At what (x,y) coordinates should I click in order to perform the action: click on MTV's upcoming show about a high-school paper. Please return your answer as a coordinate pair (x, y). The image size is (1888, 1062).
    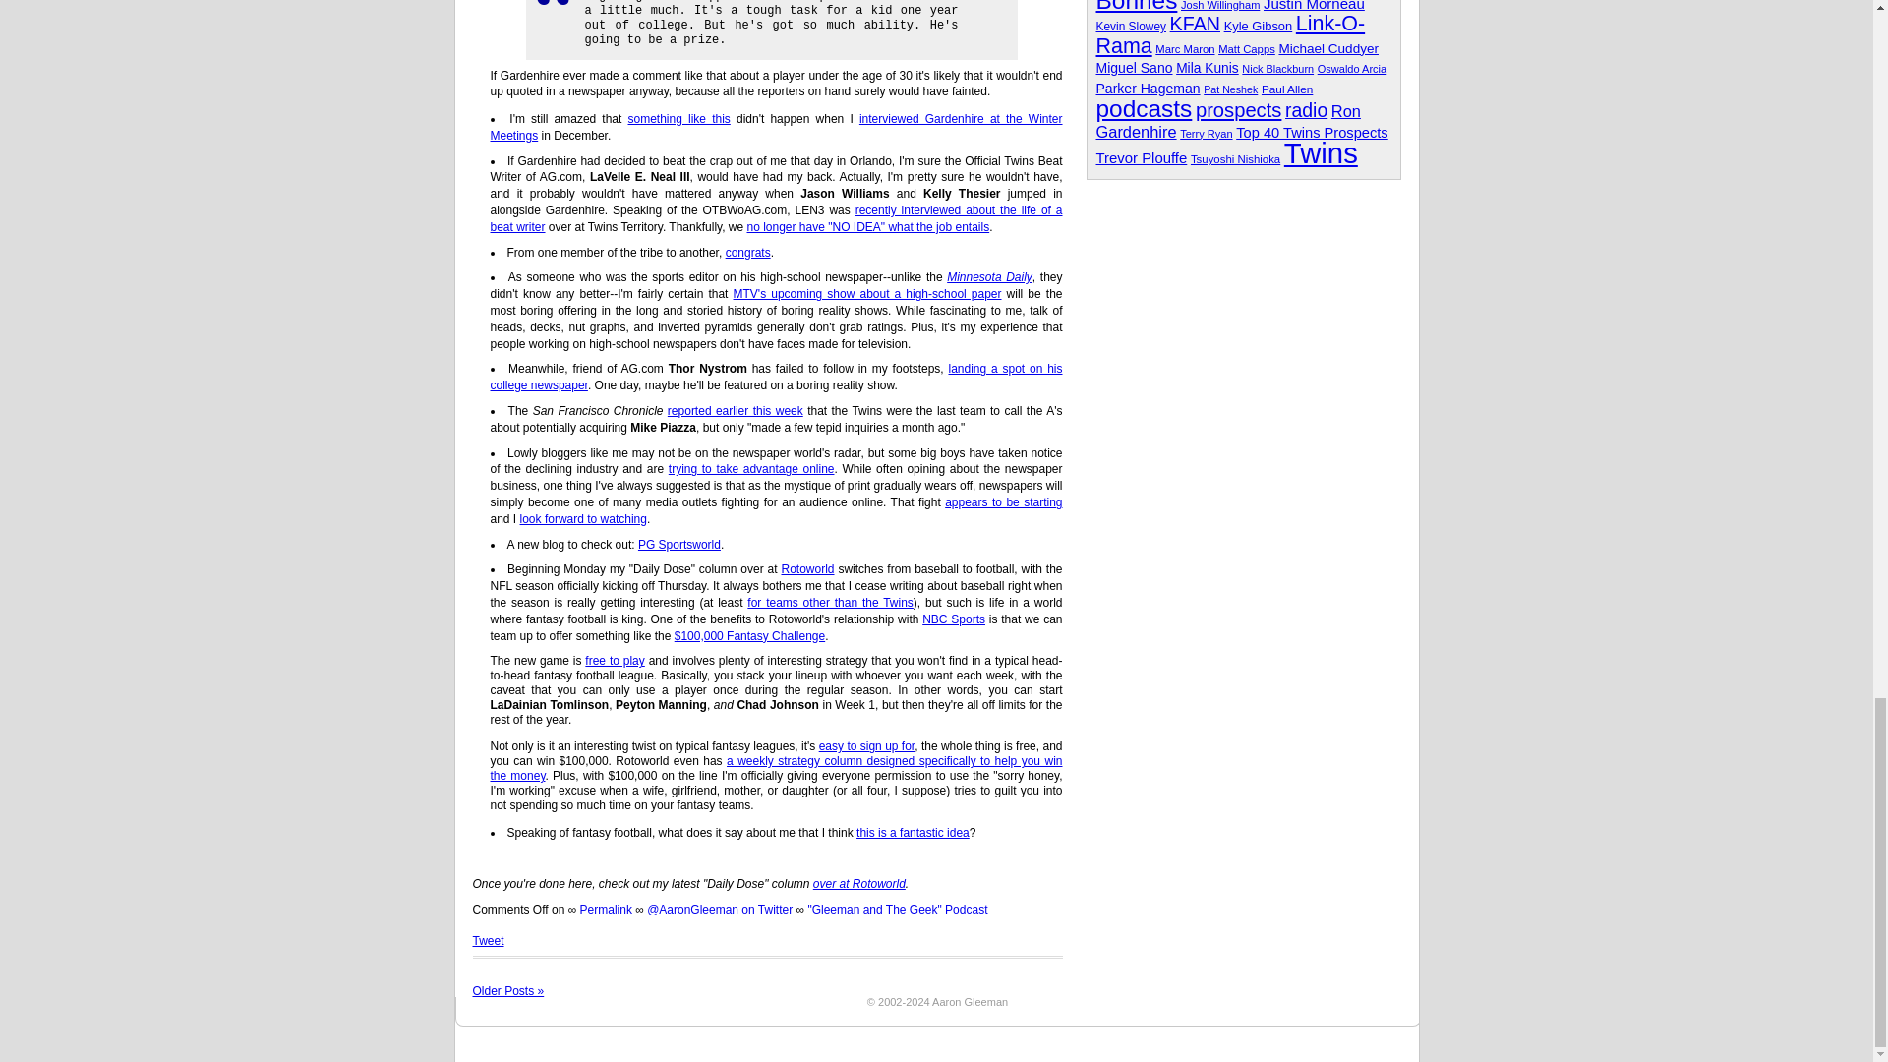
    Looking at the image, I should click on (867, 293).